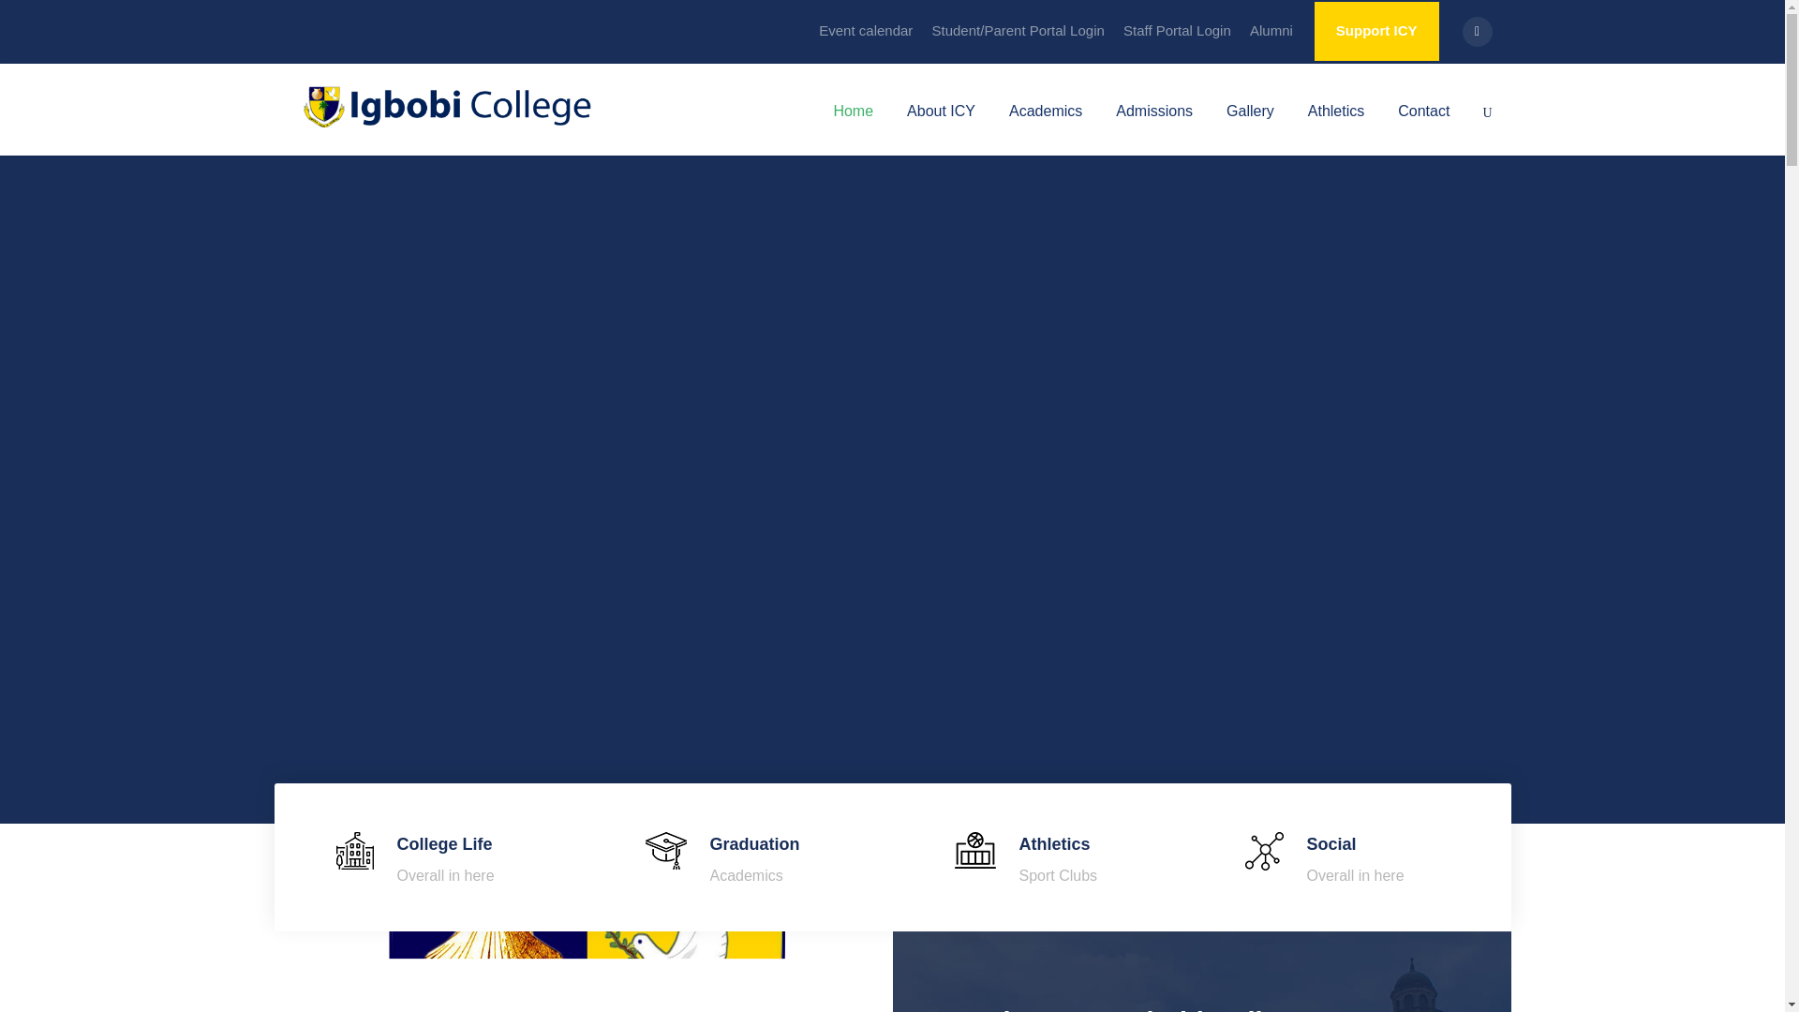 The height and width of the screenshot is (1012, 1799). I want to click on icon-4, so click(1263, 851).